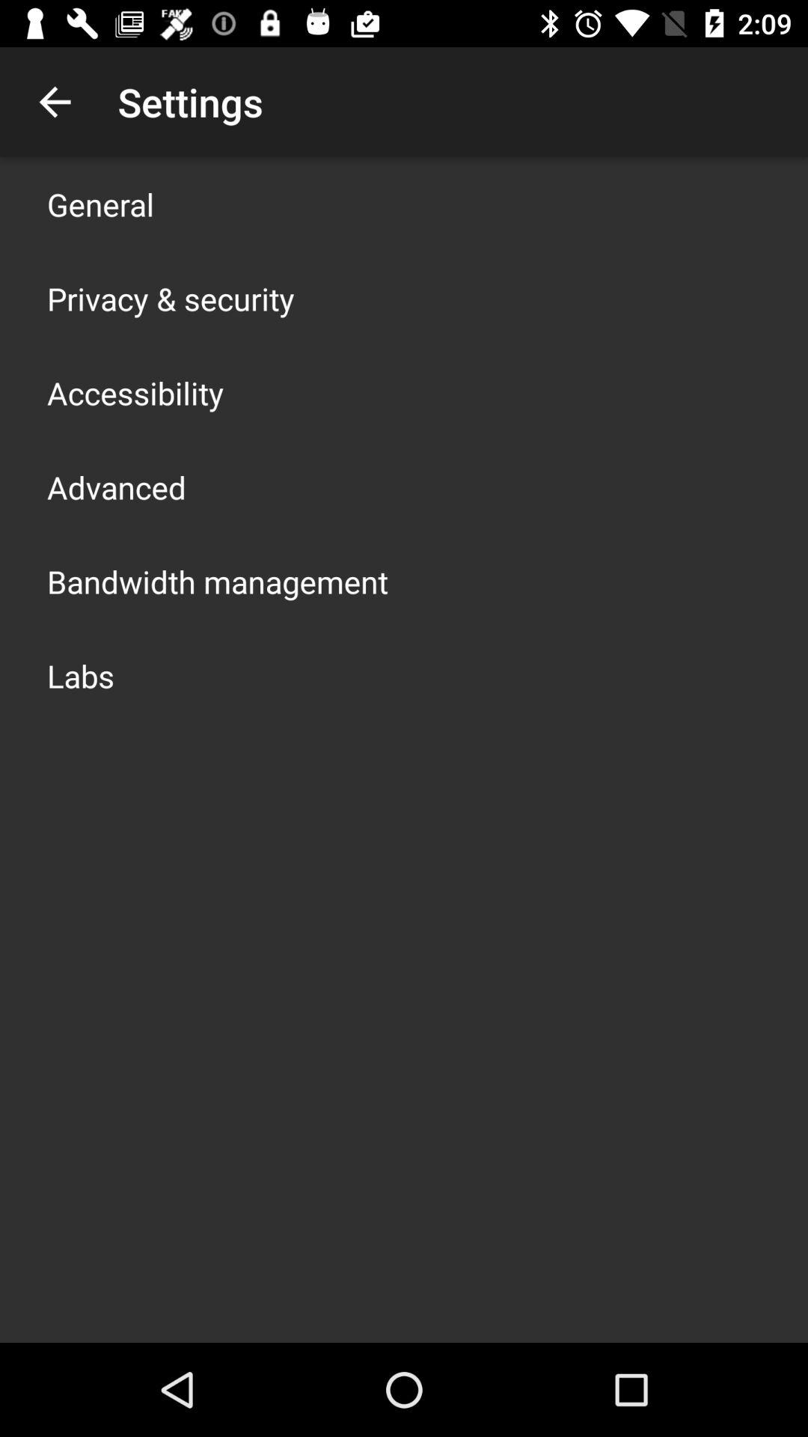 This screenshot has height=1437, width=808. What do you see at coordinates (218, 581) in the screenshot?
I see `scroll to the bandwidth management item` at bounding box center [218, 581].